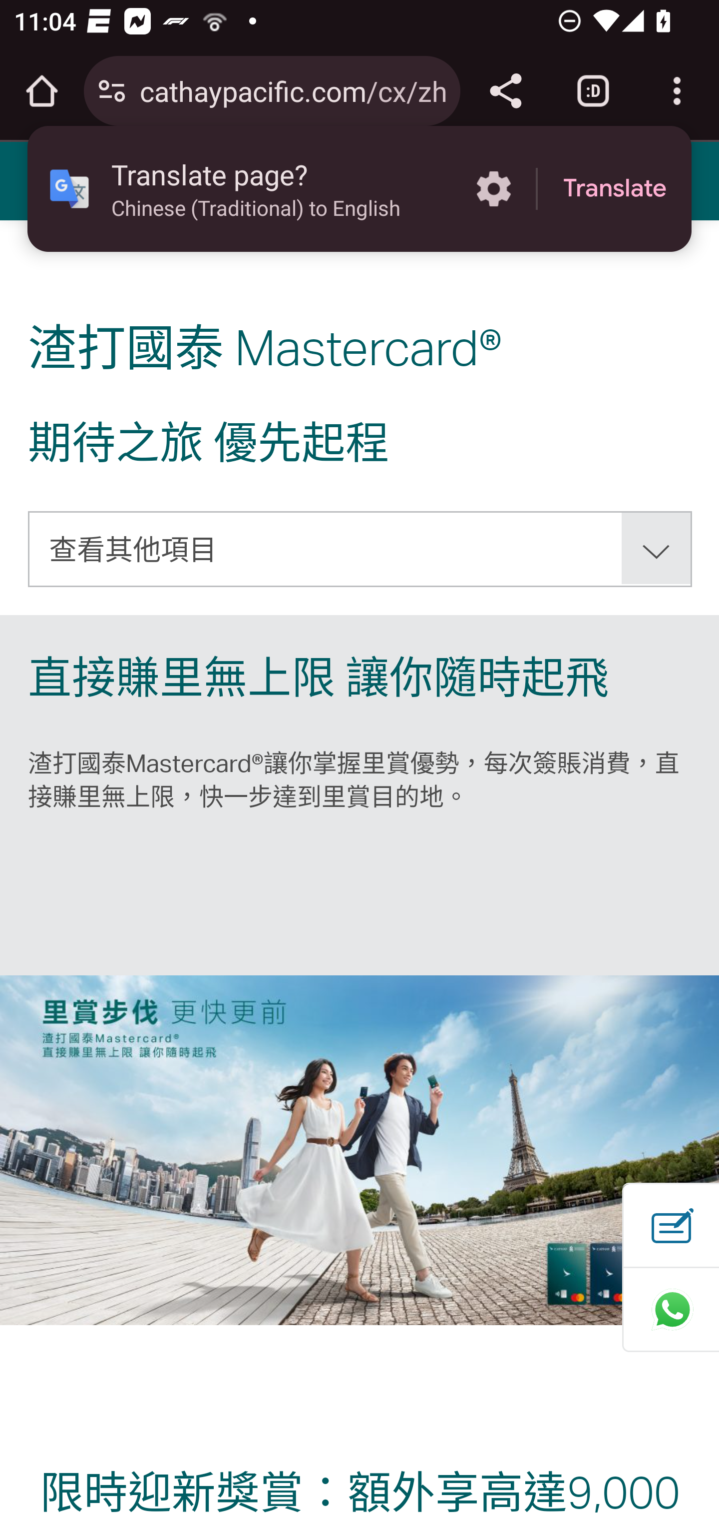  I want to click on Connection is secure, so click(112, 91).